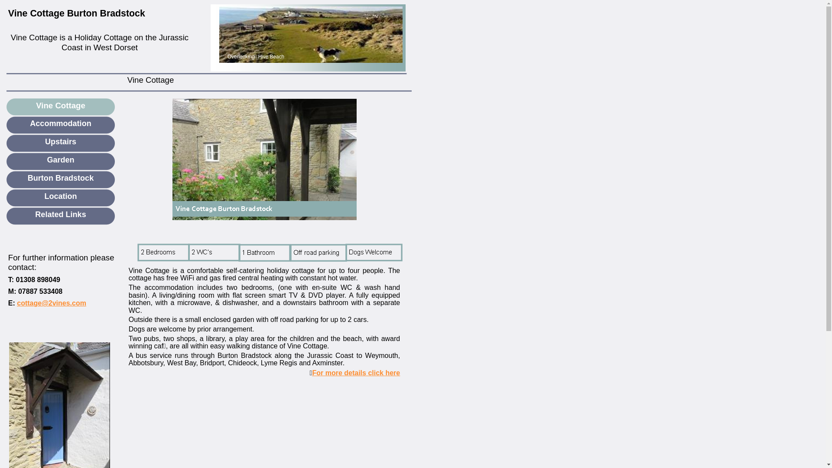  I want to click on cottage@2vines.com, so click(52, 304).